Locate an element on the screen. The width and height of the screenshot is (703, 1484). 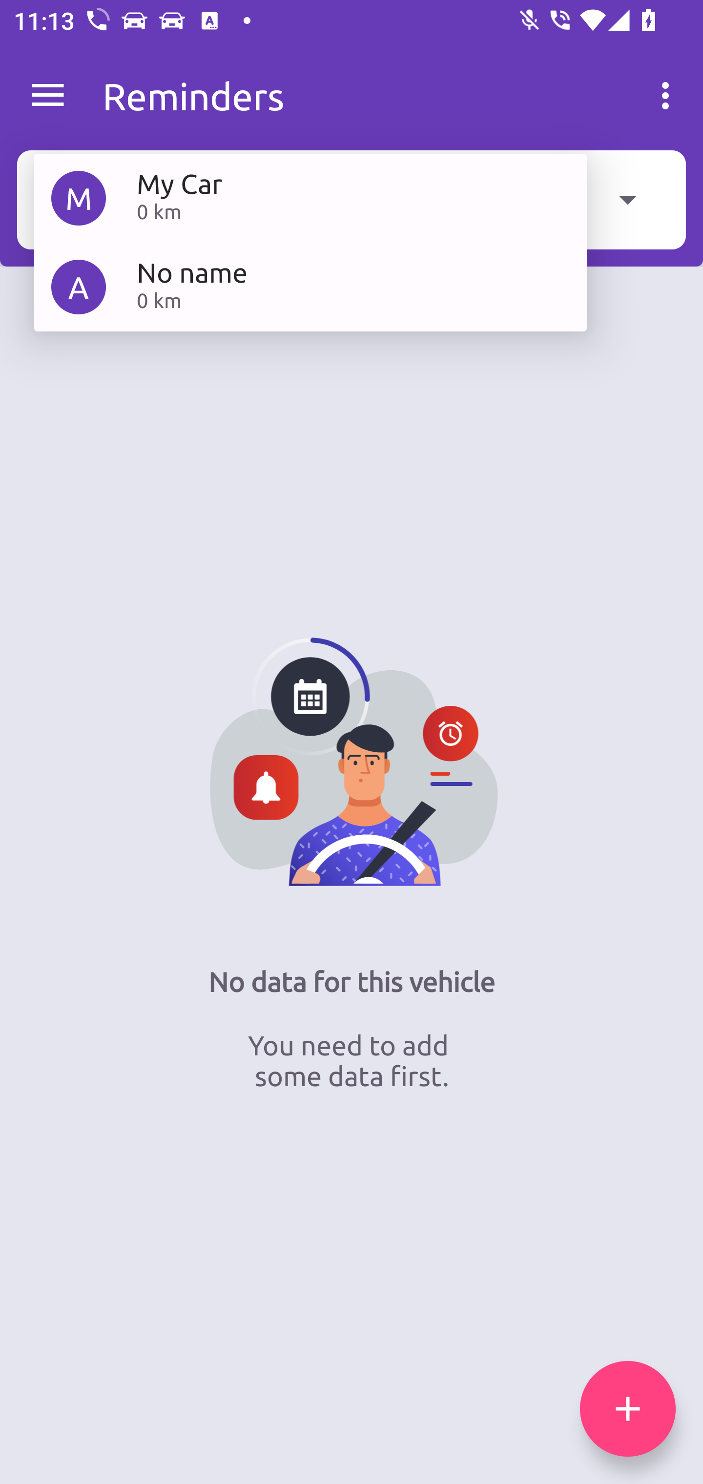
M My Car 0 km is located at coordinates (310, 198).